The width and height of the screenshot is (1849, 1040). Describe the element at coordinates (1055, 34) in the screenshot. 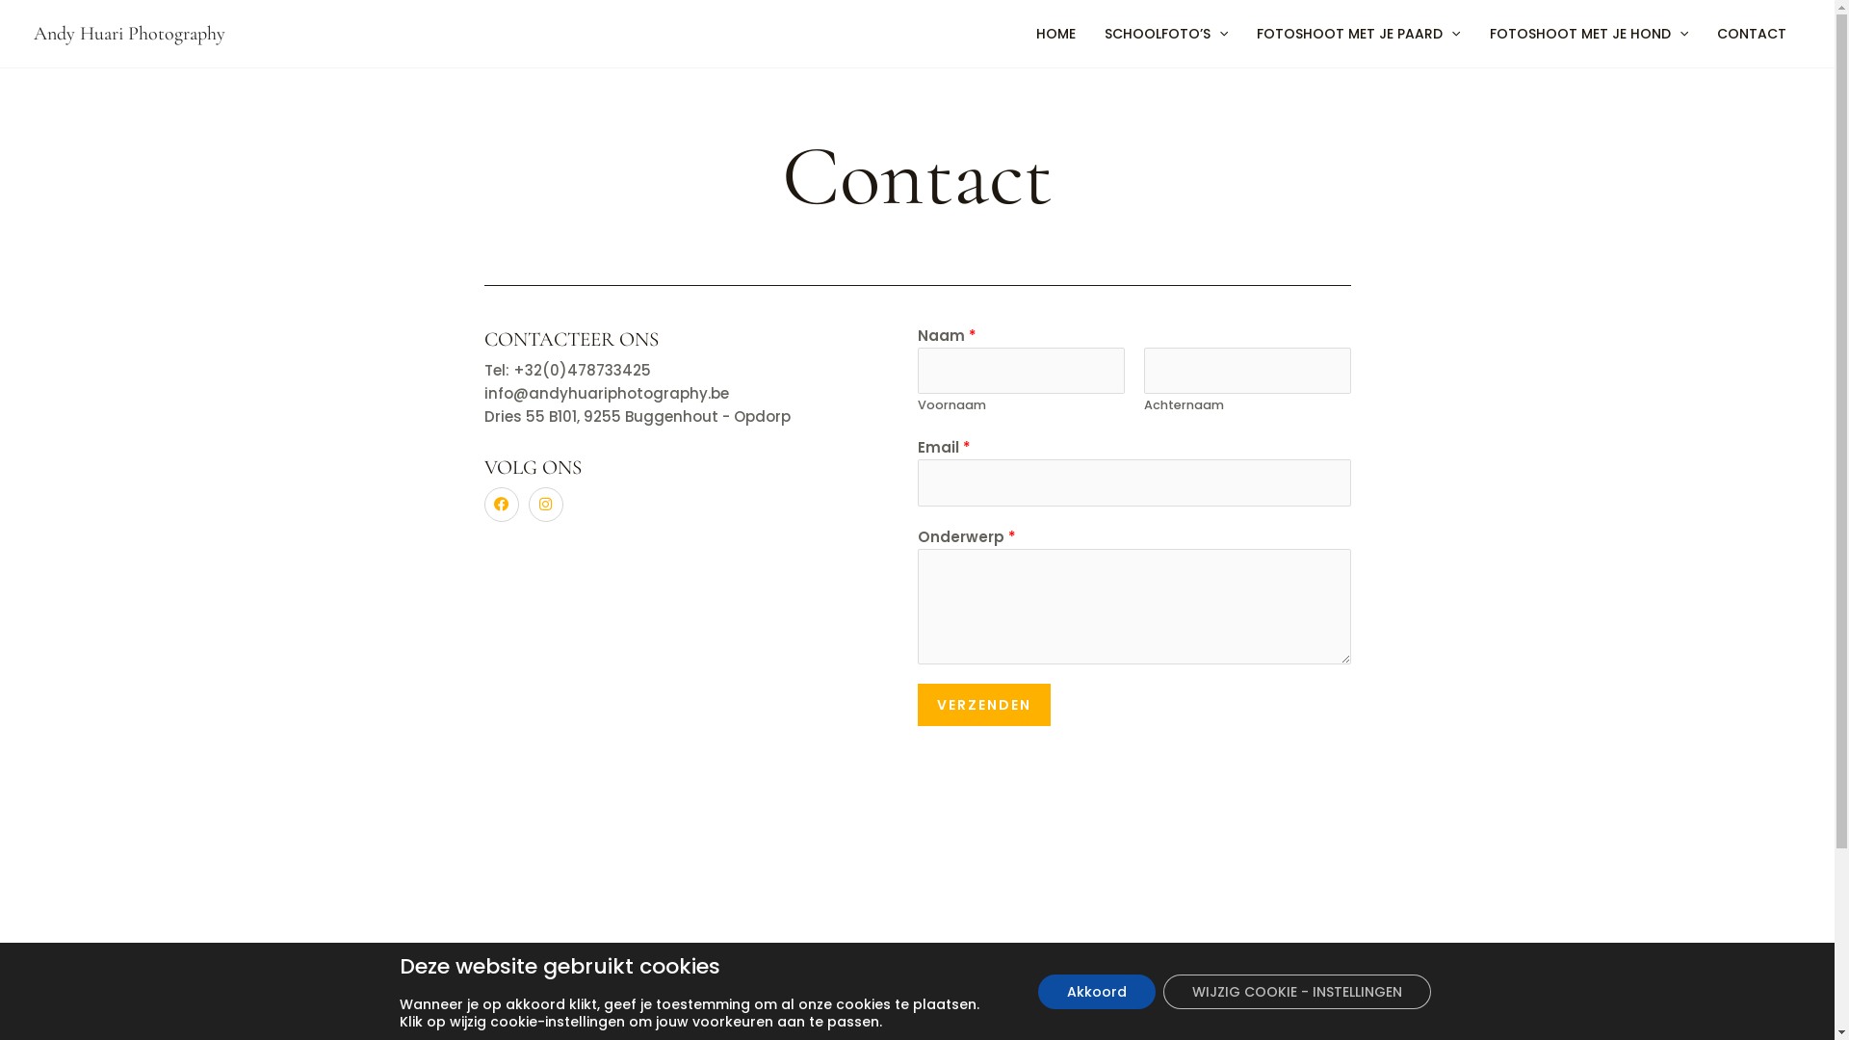

I see `HOME` at that location.